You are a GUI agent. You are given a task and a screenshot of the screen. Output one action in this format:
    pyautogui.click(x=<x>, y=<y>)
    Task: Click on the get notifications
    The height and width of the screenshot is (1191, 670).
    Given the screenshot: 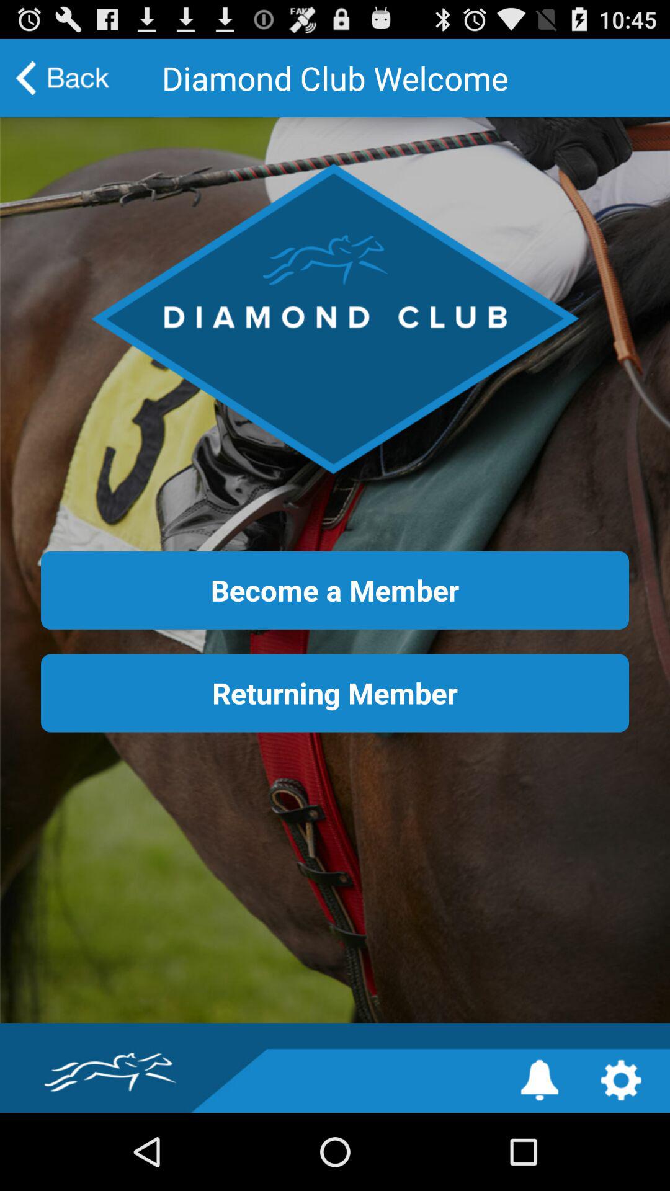 What is the action you would take?
    pyautogui.click(x=540, y=1081)
    